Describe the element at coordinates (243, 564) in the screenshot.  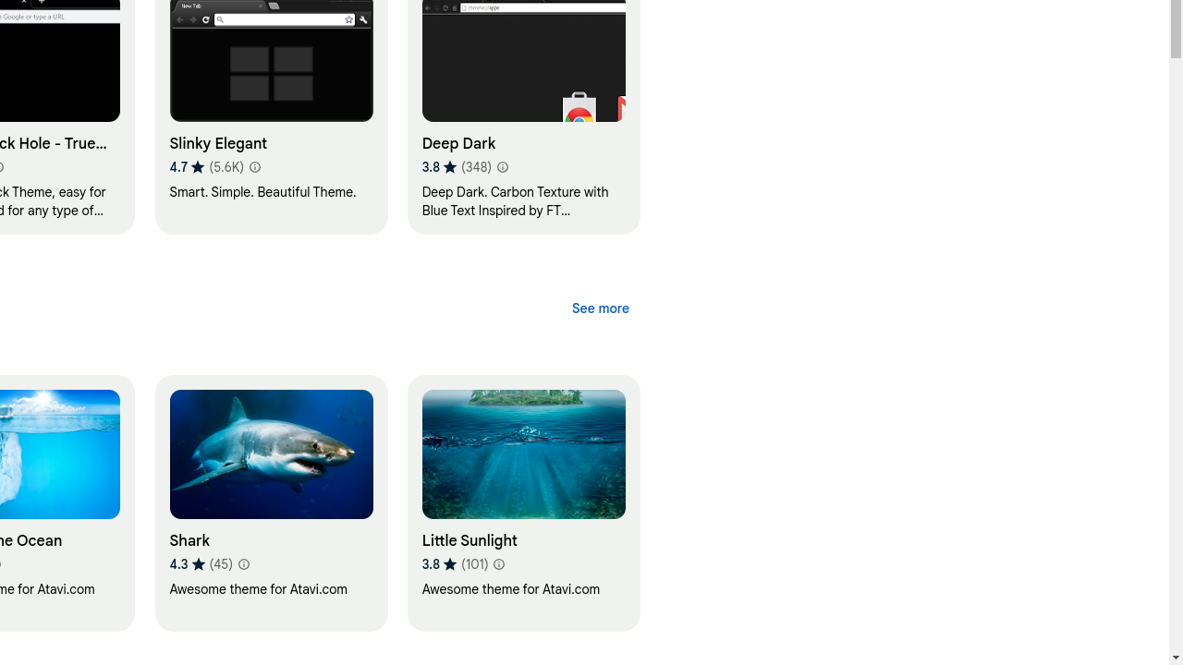
I see `Learn more about results and reviews "Shark"` at that location.